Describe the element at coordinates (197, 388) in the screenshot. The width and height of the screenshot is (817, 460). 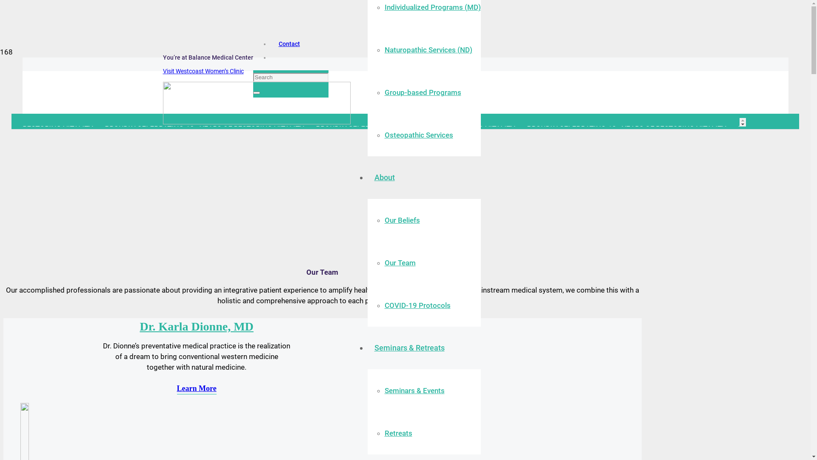
I see `Learn More` at that location.